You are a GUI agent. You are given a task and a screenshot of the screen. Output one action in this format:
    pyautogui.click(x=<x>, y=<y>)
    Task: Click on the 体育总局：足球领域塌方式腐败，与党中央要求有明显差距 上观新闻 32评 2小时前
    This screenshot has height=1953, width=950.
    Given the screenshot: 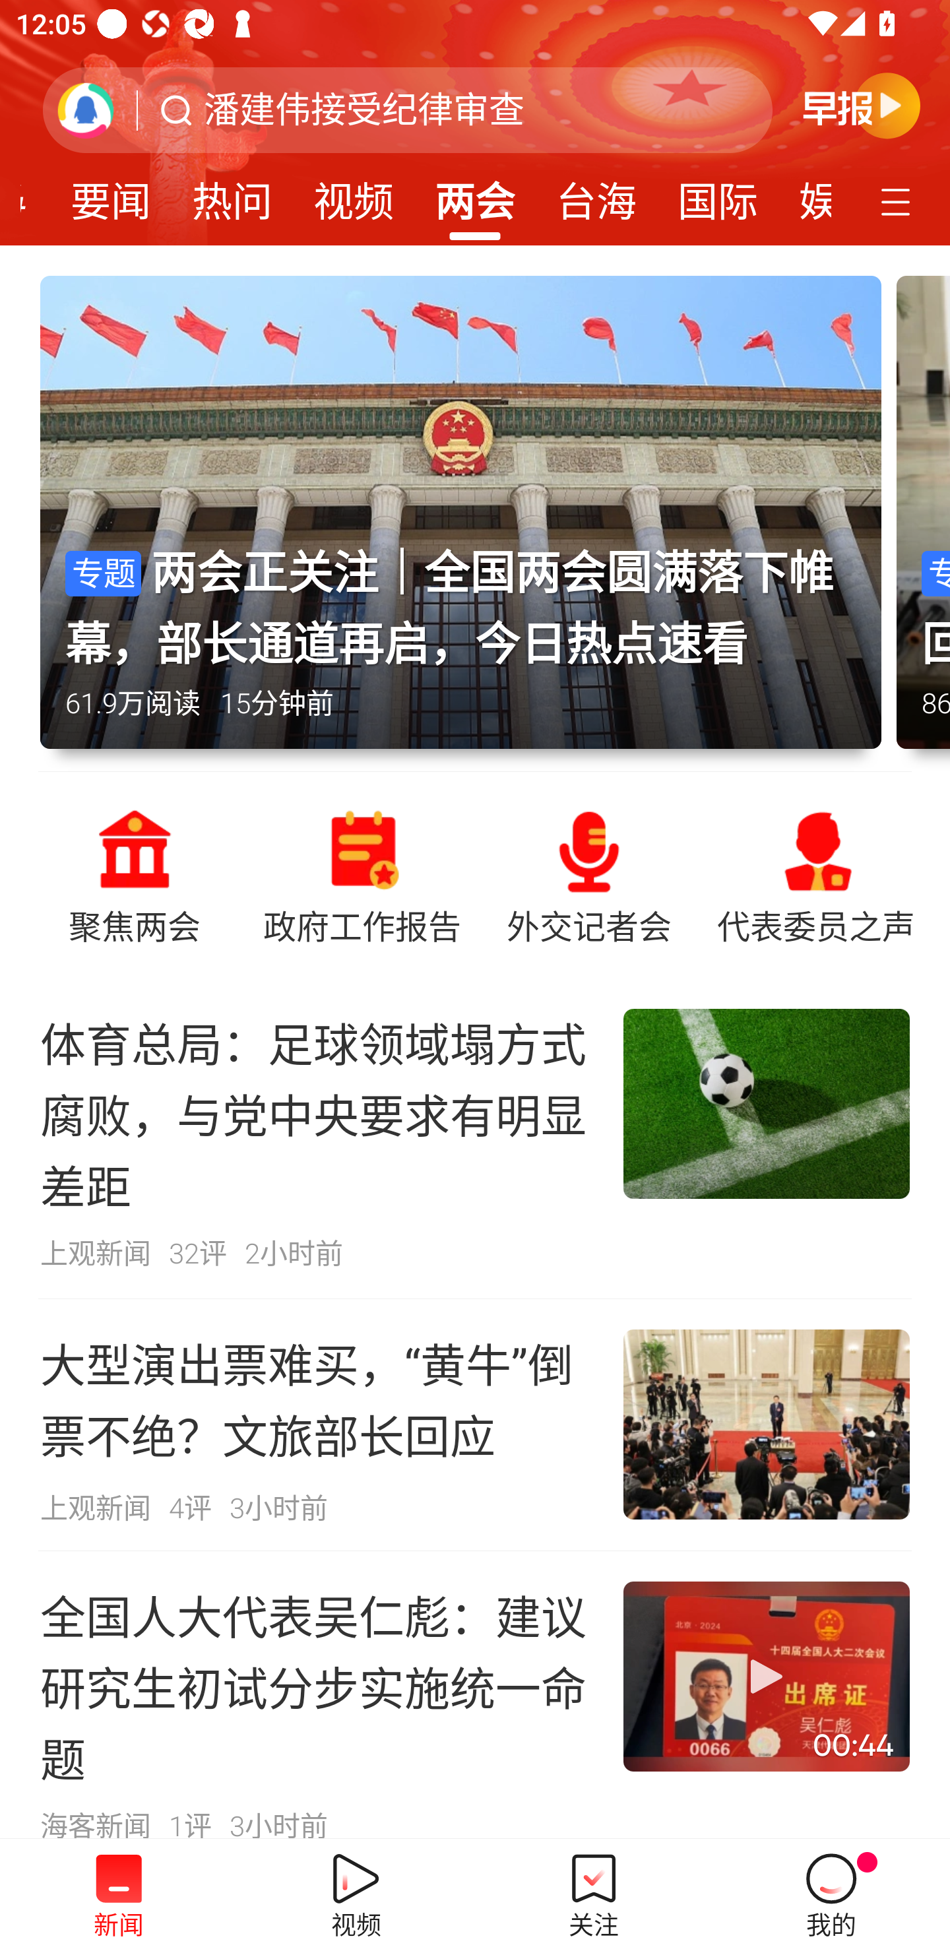 What is the action you would take?
    pyautogui.click(x=475, y=1138)
    